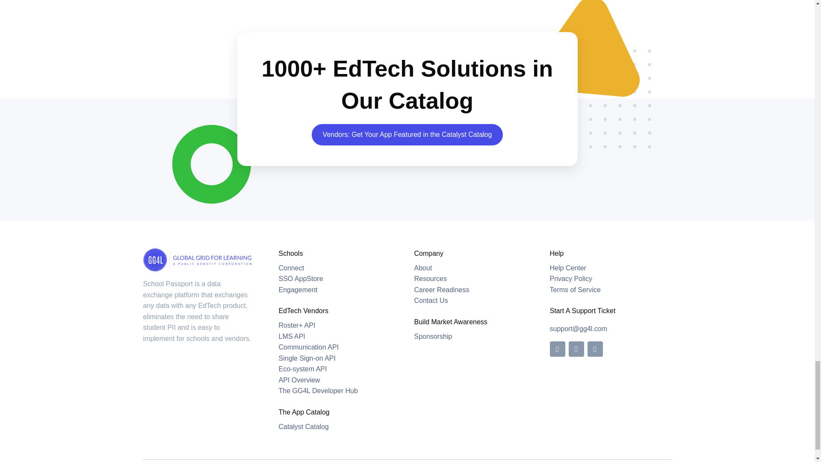 Image resolution: width=821 pixels, height=462 pixels. I want to click on School Passport, so click(292, 268).